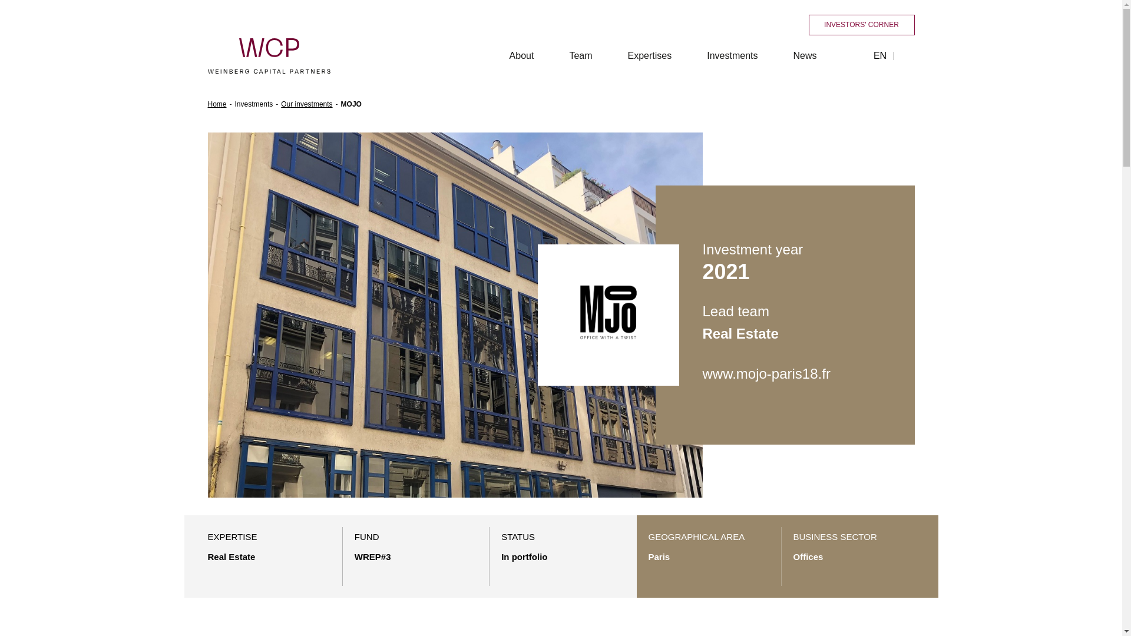  What do you see at coordinates (351, 104) in the screenshot?
I see `MOJO` at bounding box center [351, 104].